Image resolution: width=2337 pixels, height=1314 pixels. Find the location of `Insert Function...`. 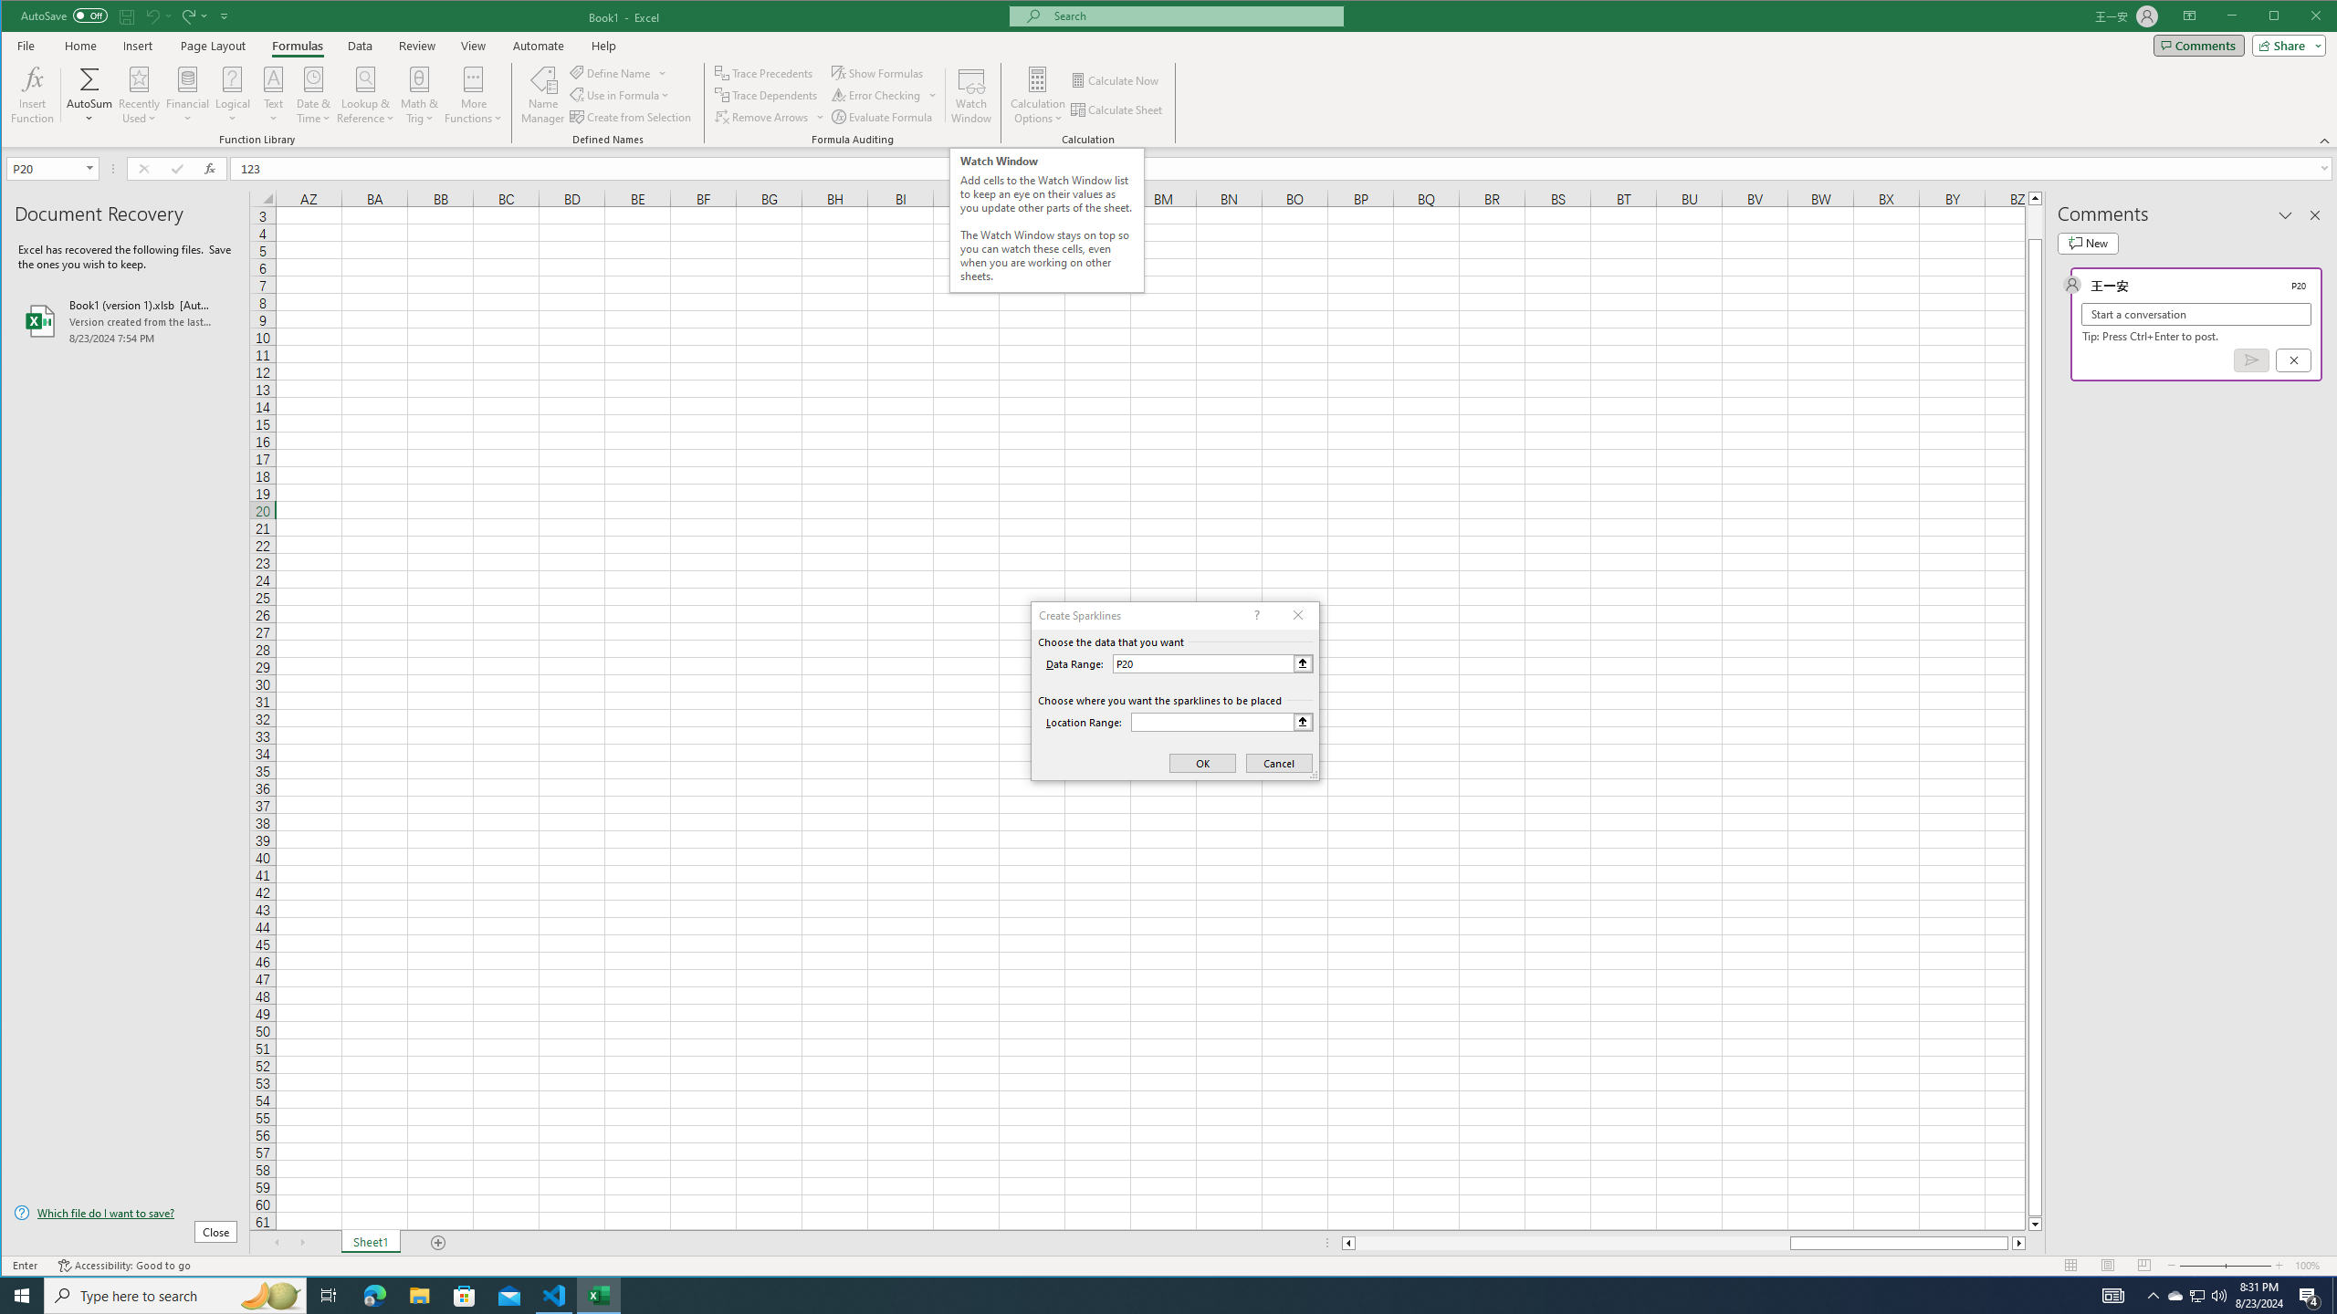

Insert Function... is located at coordinates (33, 95).